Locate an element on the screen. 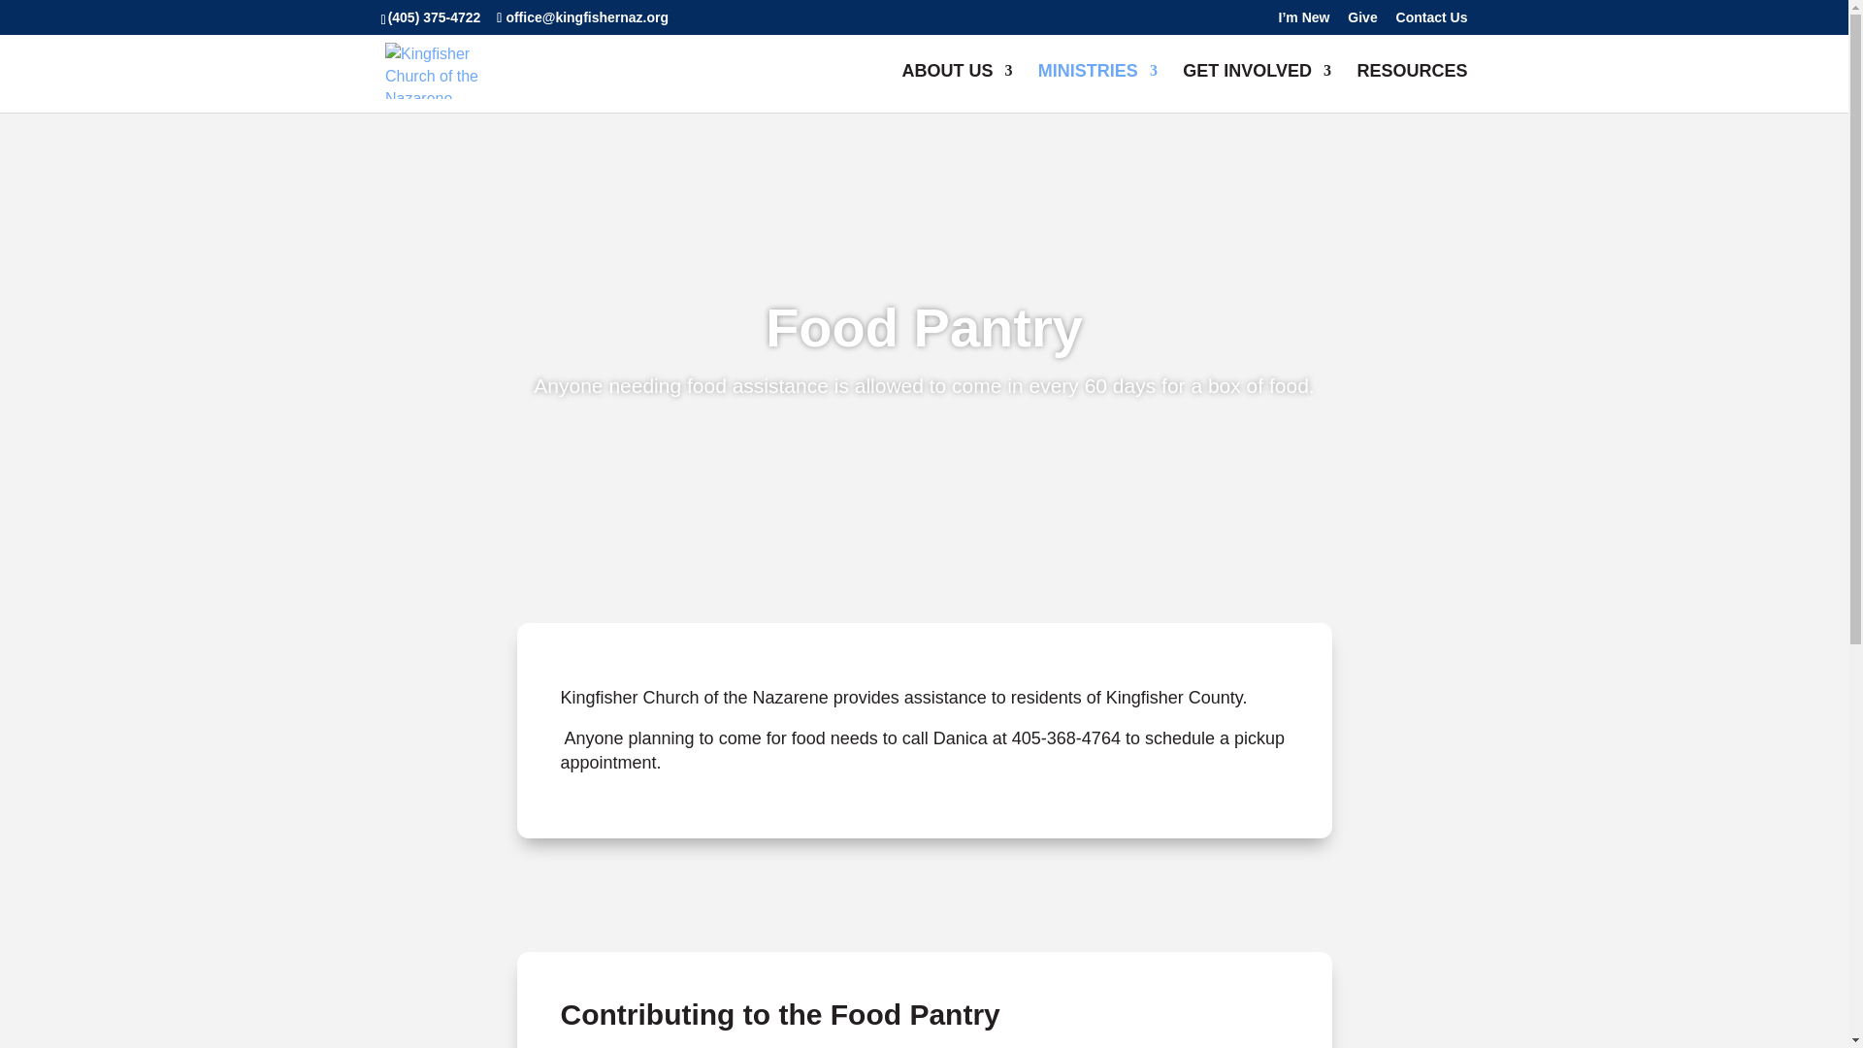 The height and width of the screenshot is (1048, 1863). ABOUT US is located at coordinates (957, 87).